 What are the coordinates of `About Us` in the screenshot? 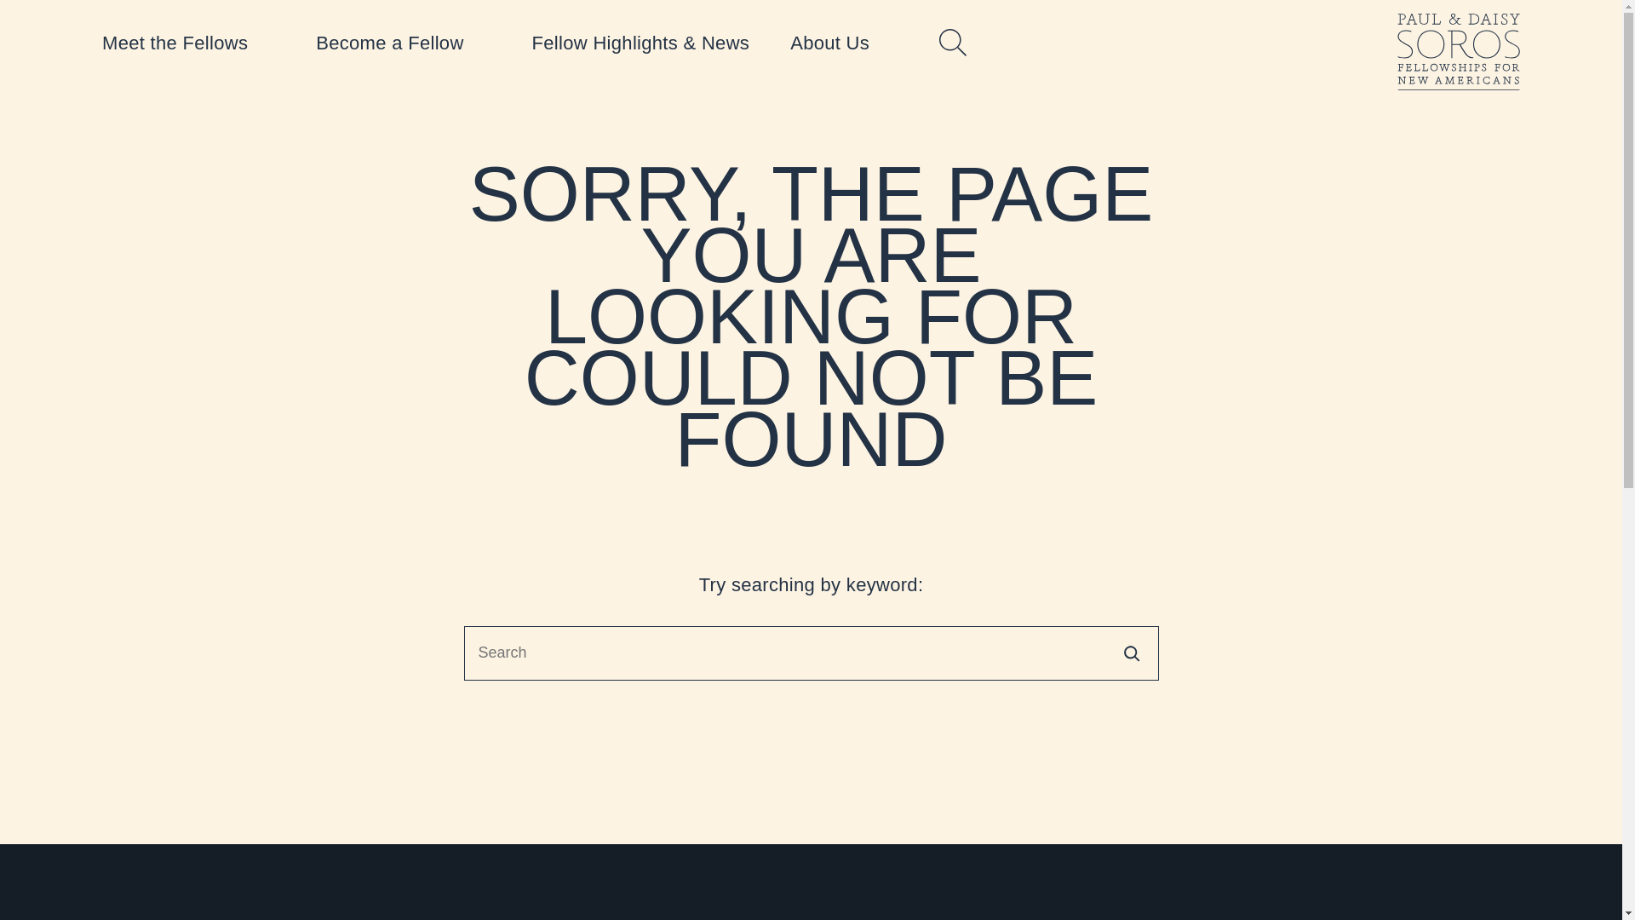 It's located at (843, 43).